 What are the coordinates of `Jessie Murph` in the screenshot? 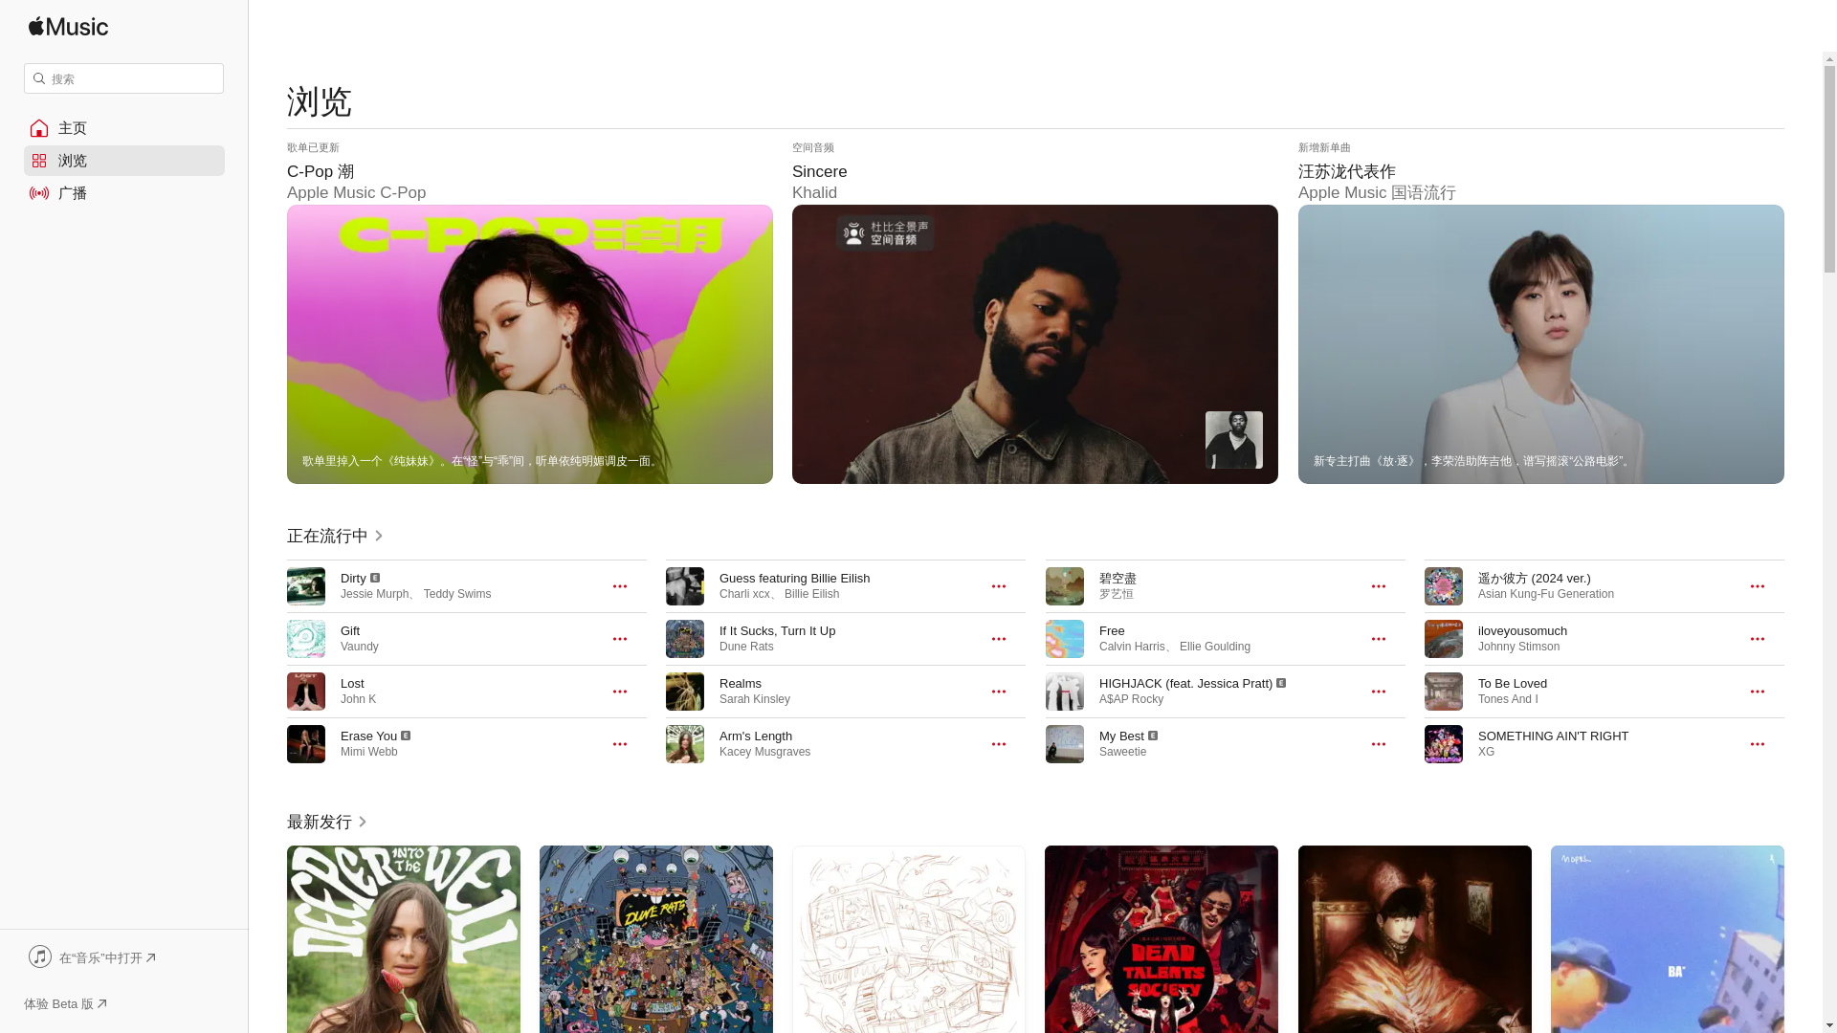 It's located at (373, 593).